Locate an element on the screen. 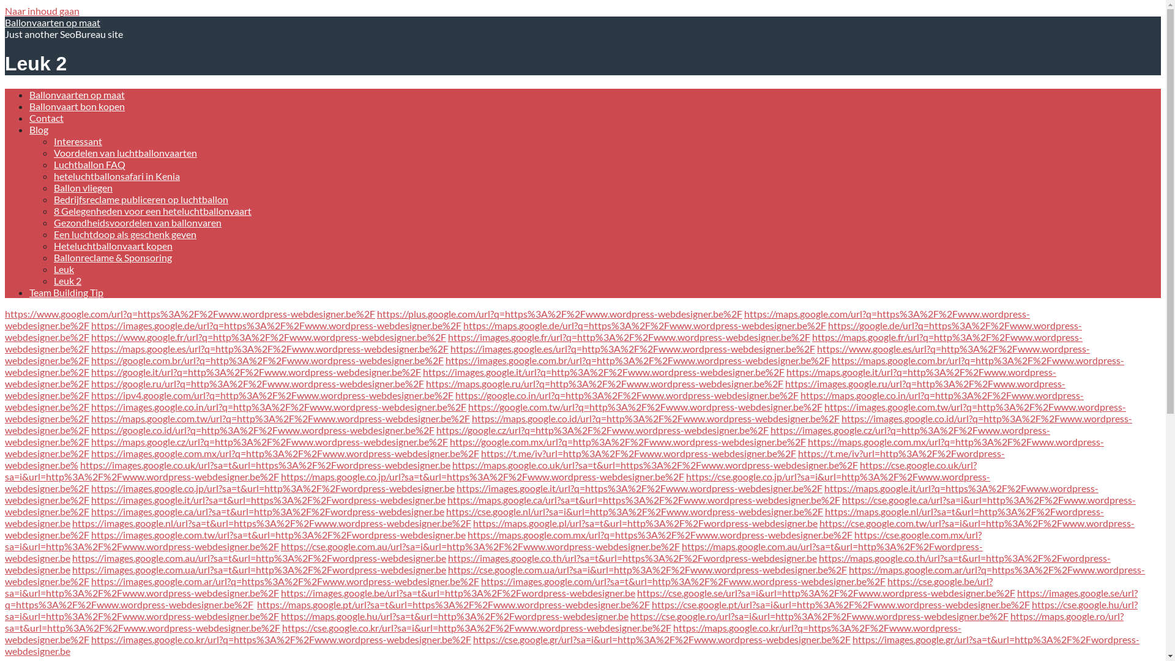  Ballon vliegen is located at coordinates (83, 187).